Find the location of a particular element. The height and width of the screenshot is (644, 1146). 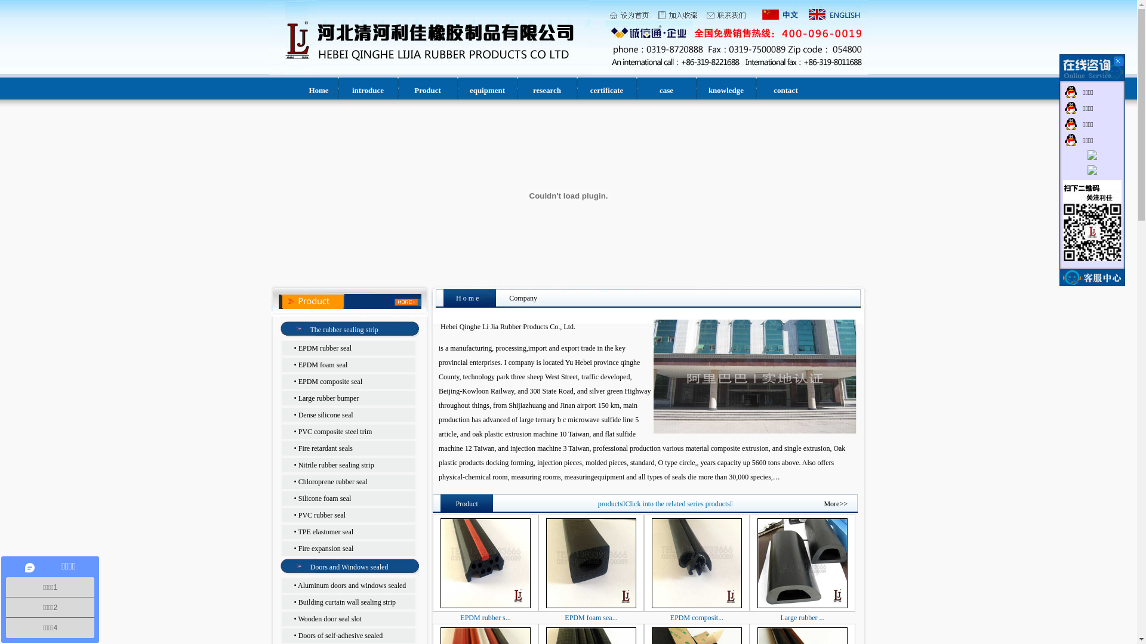

case is located at coordinates (666, 91).